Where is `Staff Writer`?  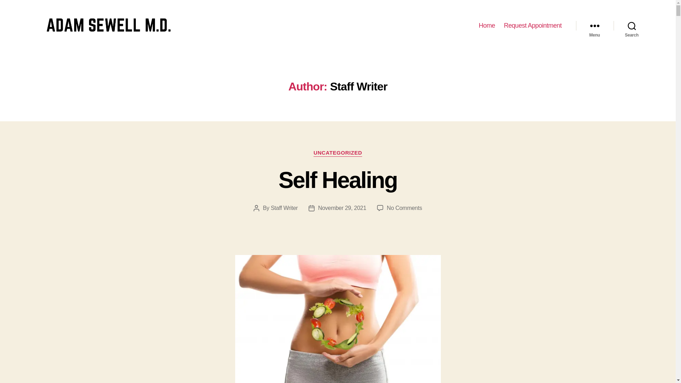 Staff Writer is located at coordinates (594, 26).